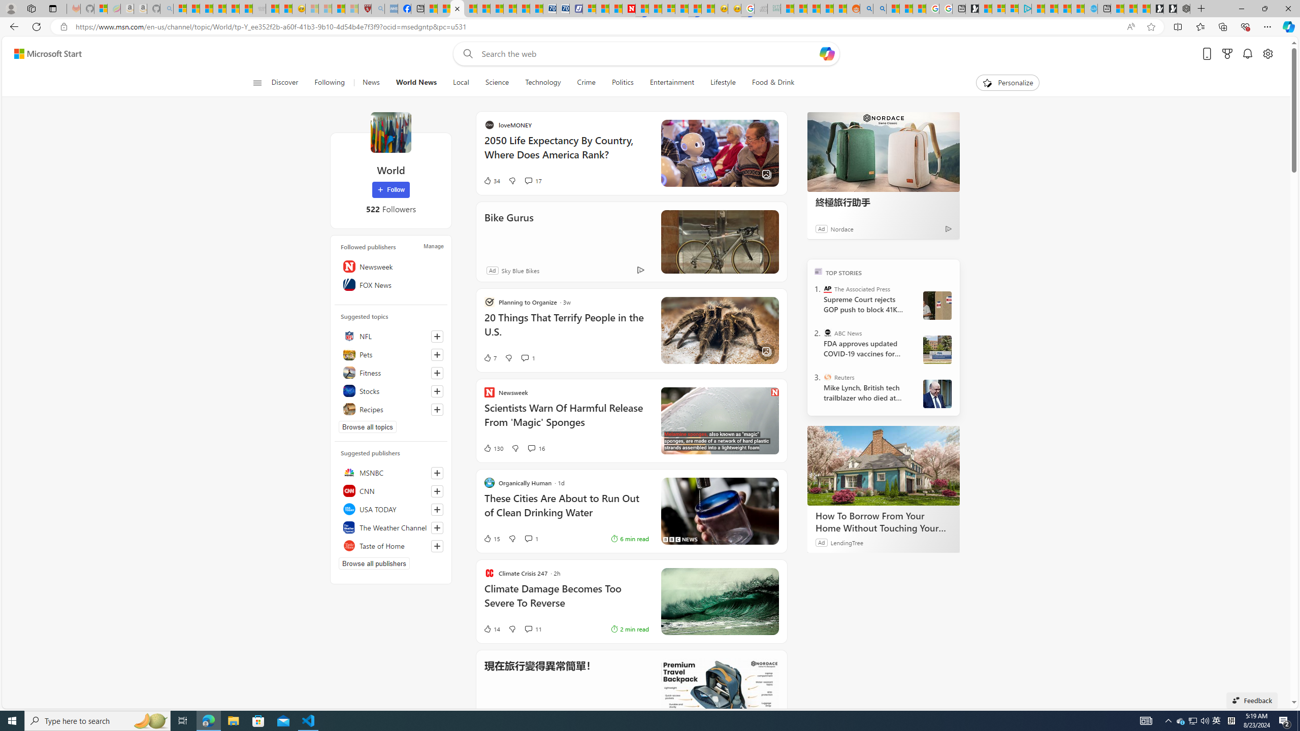  Describe the element at coordinates (847, 542) in the screenshot. I see `LendingTree` at that location.